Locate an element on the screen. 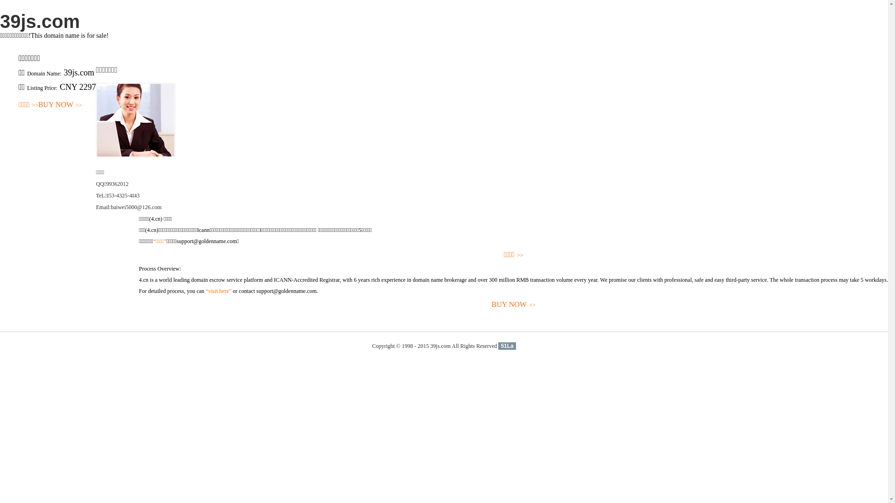 The height and width of the screenshot is (503, 895). 51La is located at coordinates (507, 346).